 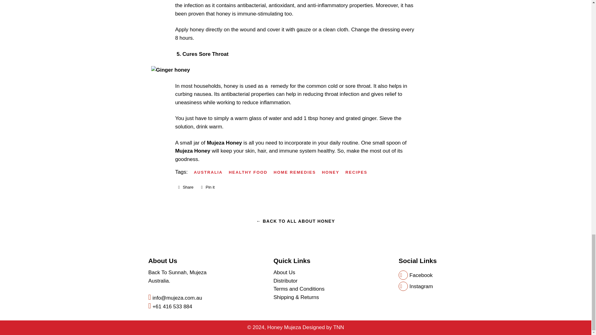 I want to click on Facebook, so click(x=415, y=275).